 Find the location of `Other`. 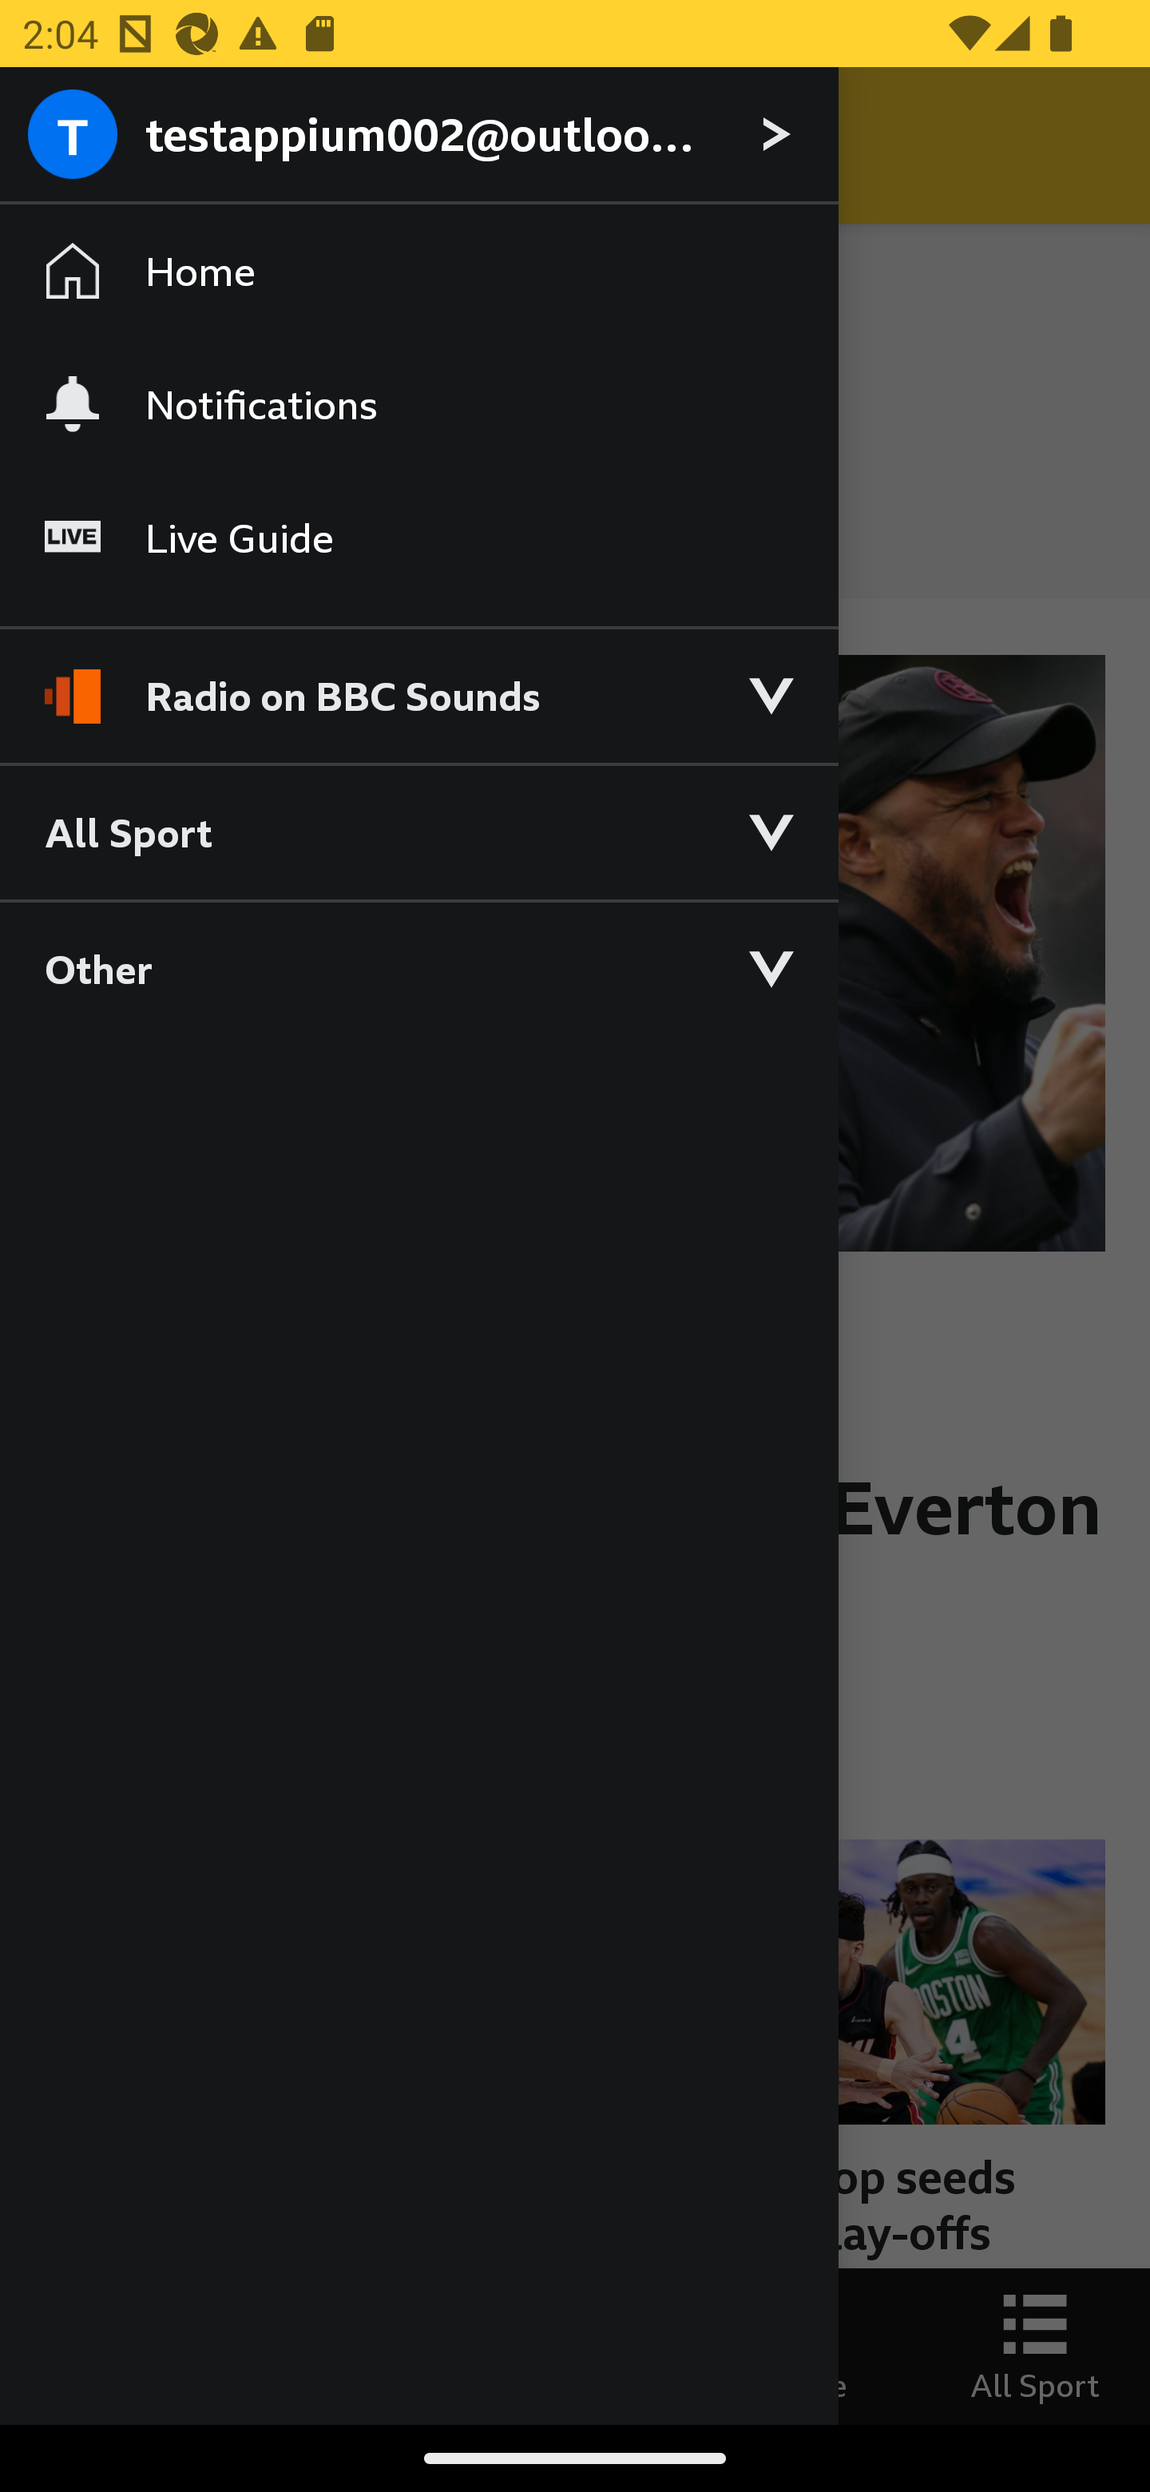

Other is located at coordinates (418, 968).